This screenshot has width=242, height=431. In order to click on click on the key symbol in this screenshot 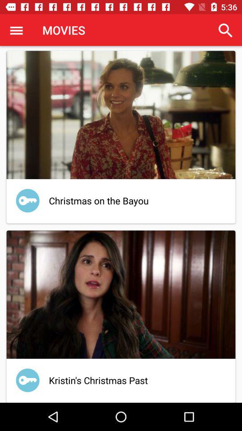, I will do `click(28, 380)`.